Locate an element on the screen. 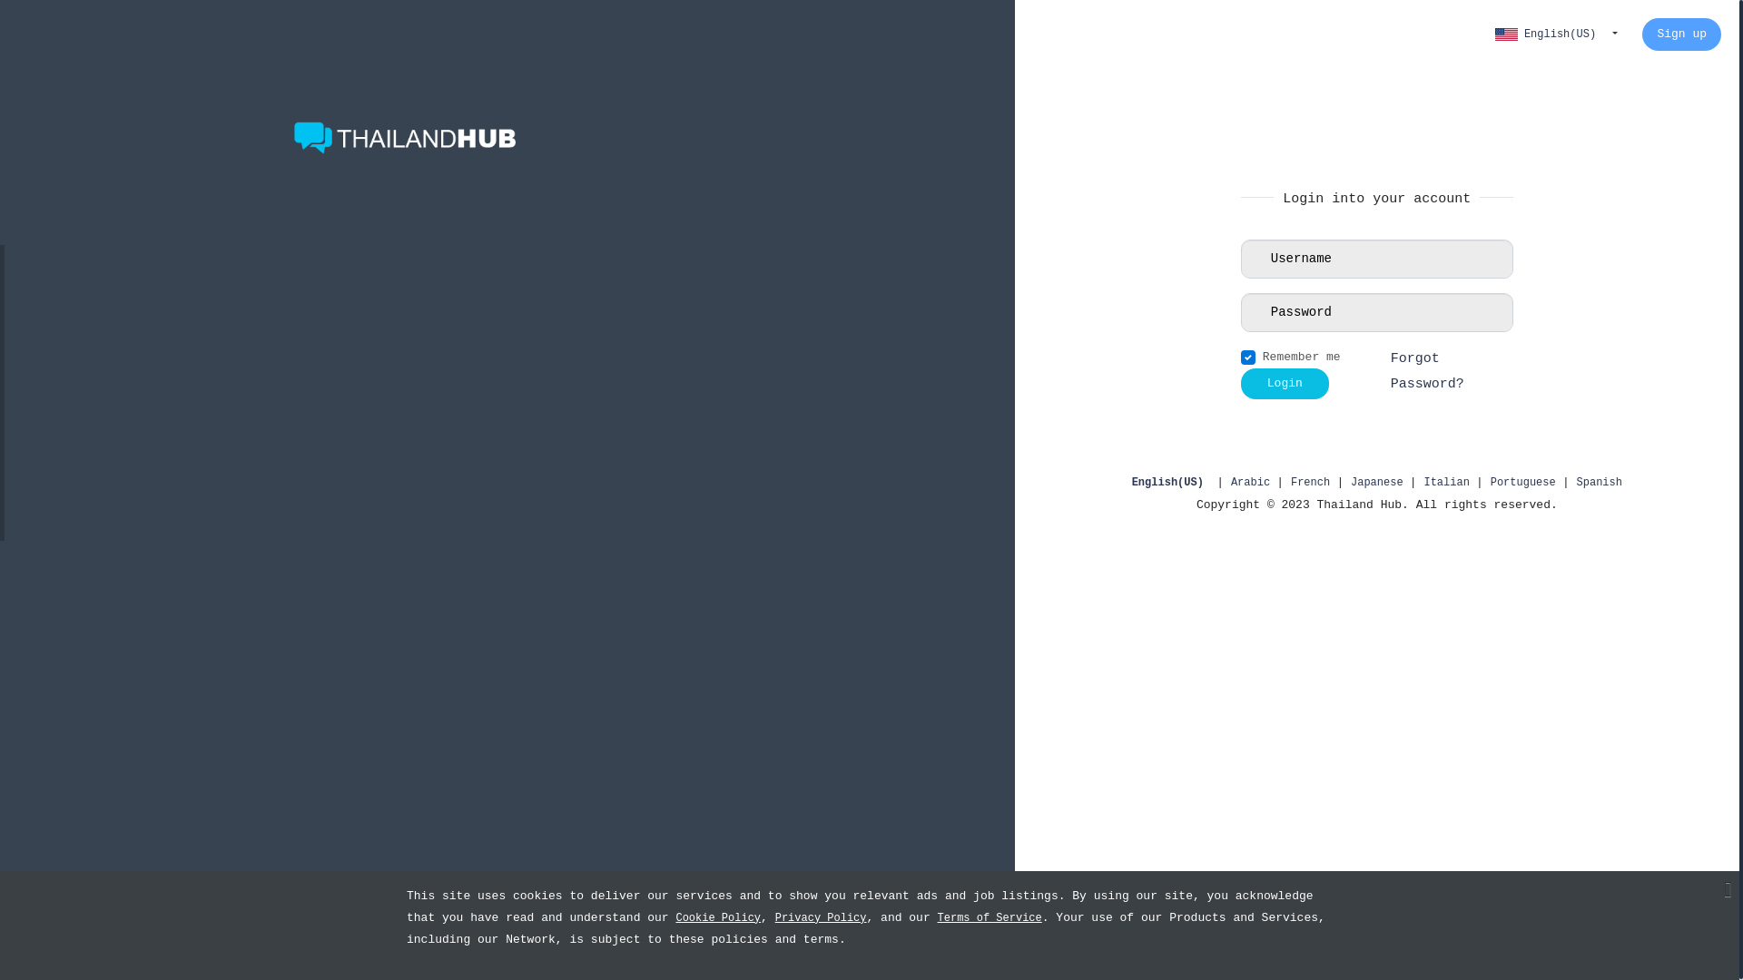  Cookie Policy is located at coordinates (718, 918).